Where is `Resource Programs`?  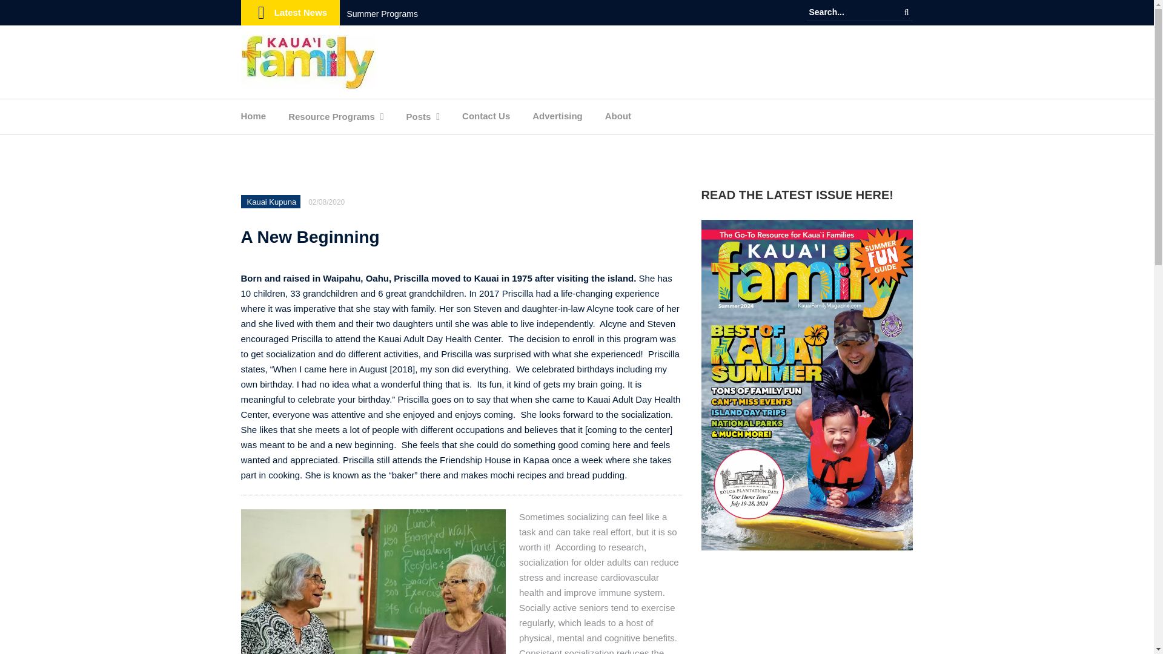
Resource Programs is located at coordinates (331, 120).